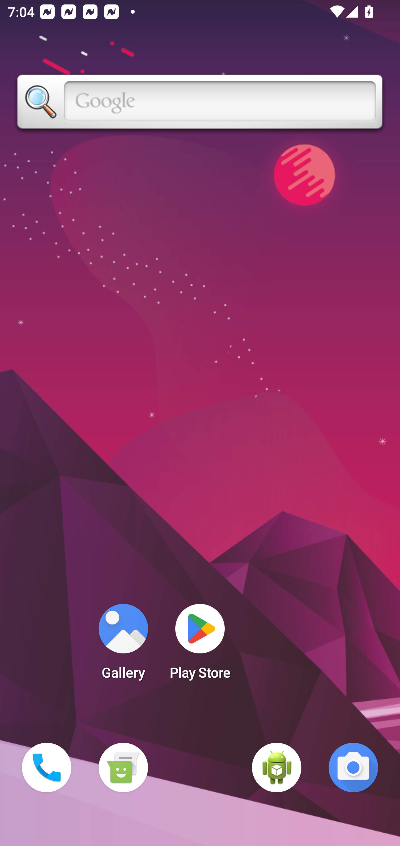 The height and width of the screenshot is (846, 400). What do you see at coordinates (123, 645) in the screenshot?
I see `Gallery` at bounding box center [123, 645].